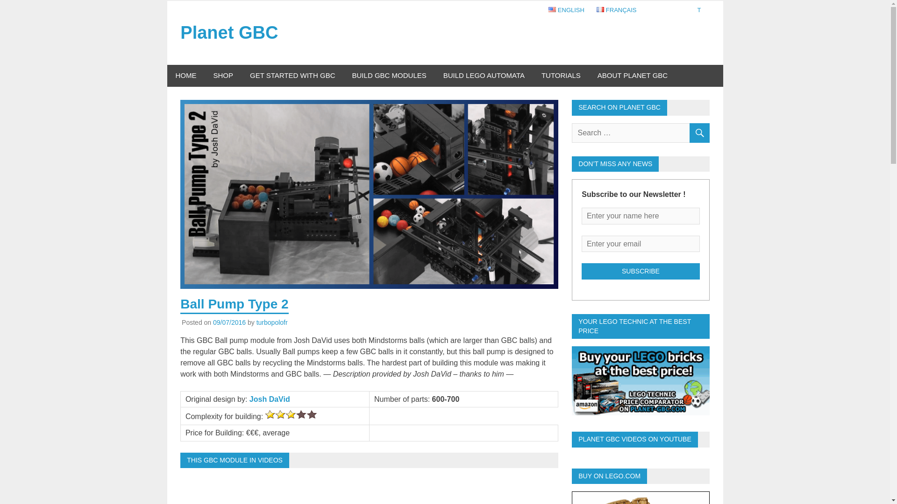 The width and height of the screenshot is (897, 504). What do you see at coordinates (566, 10) in the screenshot?
I see `ENGLISH` at bounding box center [566, 10].